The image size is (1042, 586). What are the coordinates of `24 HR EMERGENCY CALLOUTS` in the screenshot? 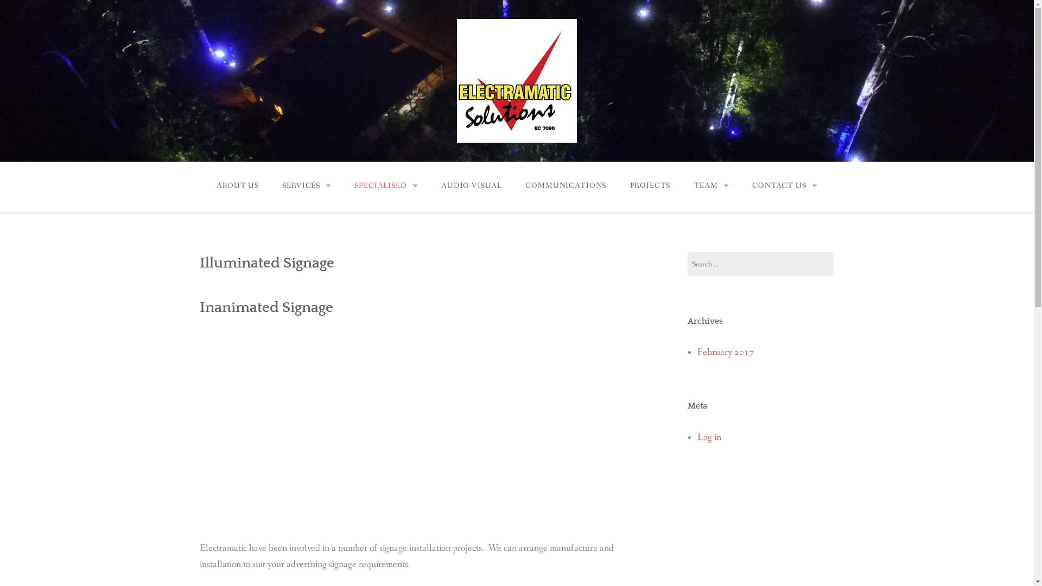 It's located at (307, 216).